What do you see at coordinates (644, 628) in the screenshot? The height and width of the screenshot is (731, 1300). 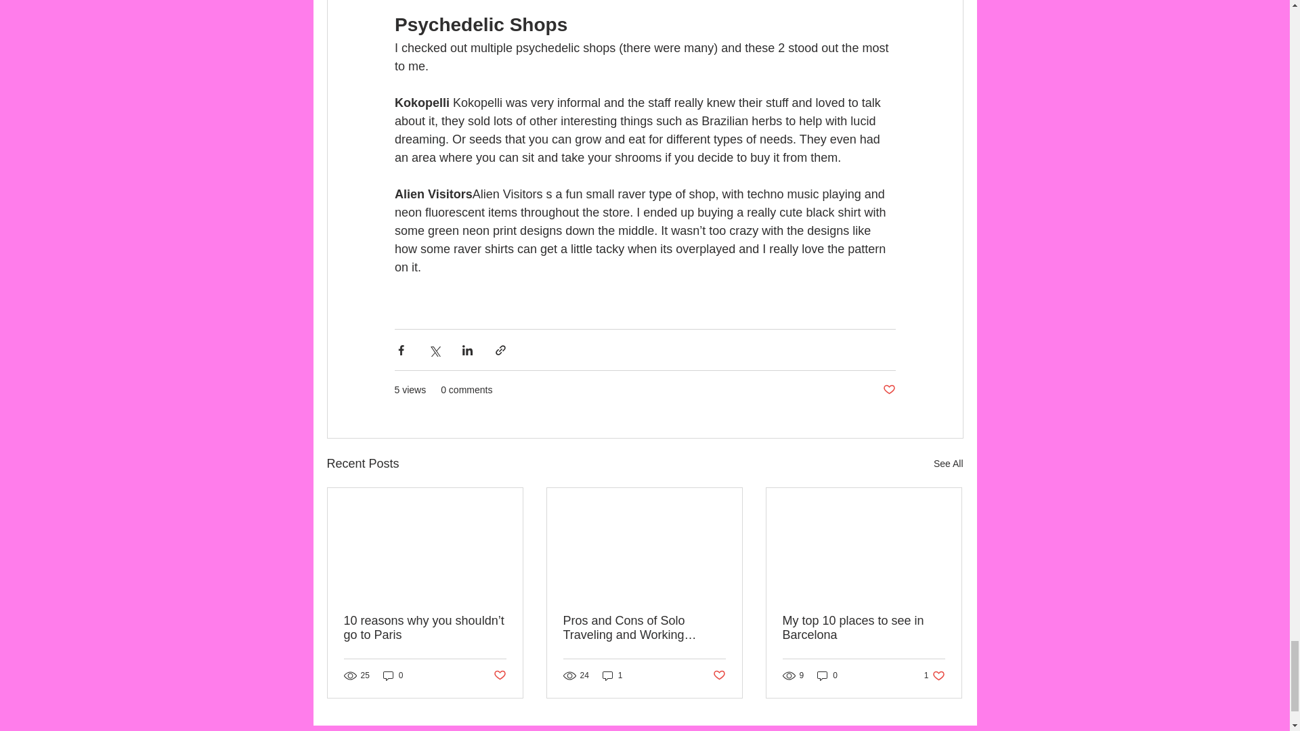 I see `Post not marked as liked` at bounding box center [644, 628].